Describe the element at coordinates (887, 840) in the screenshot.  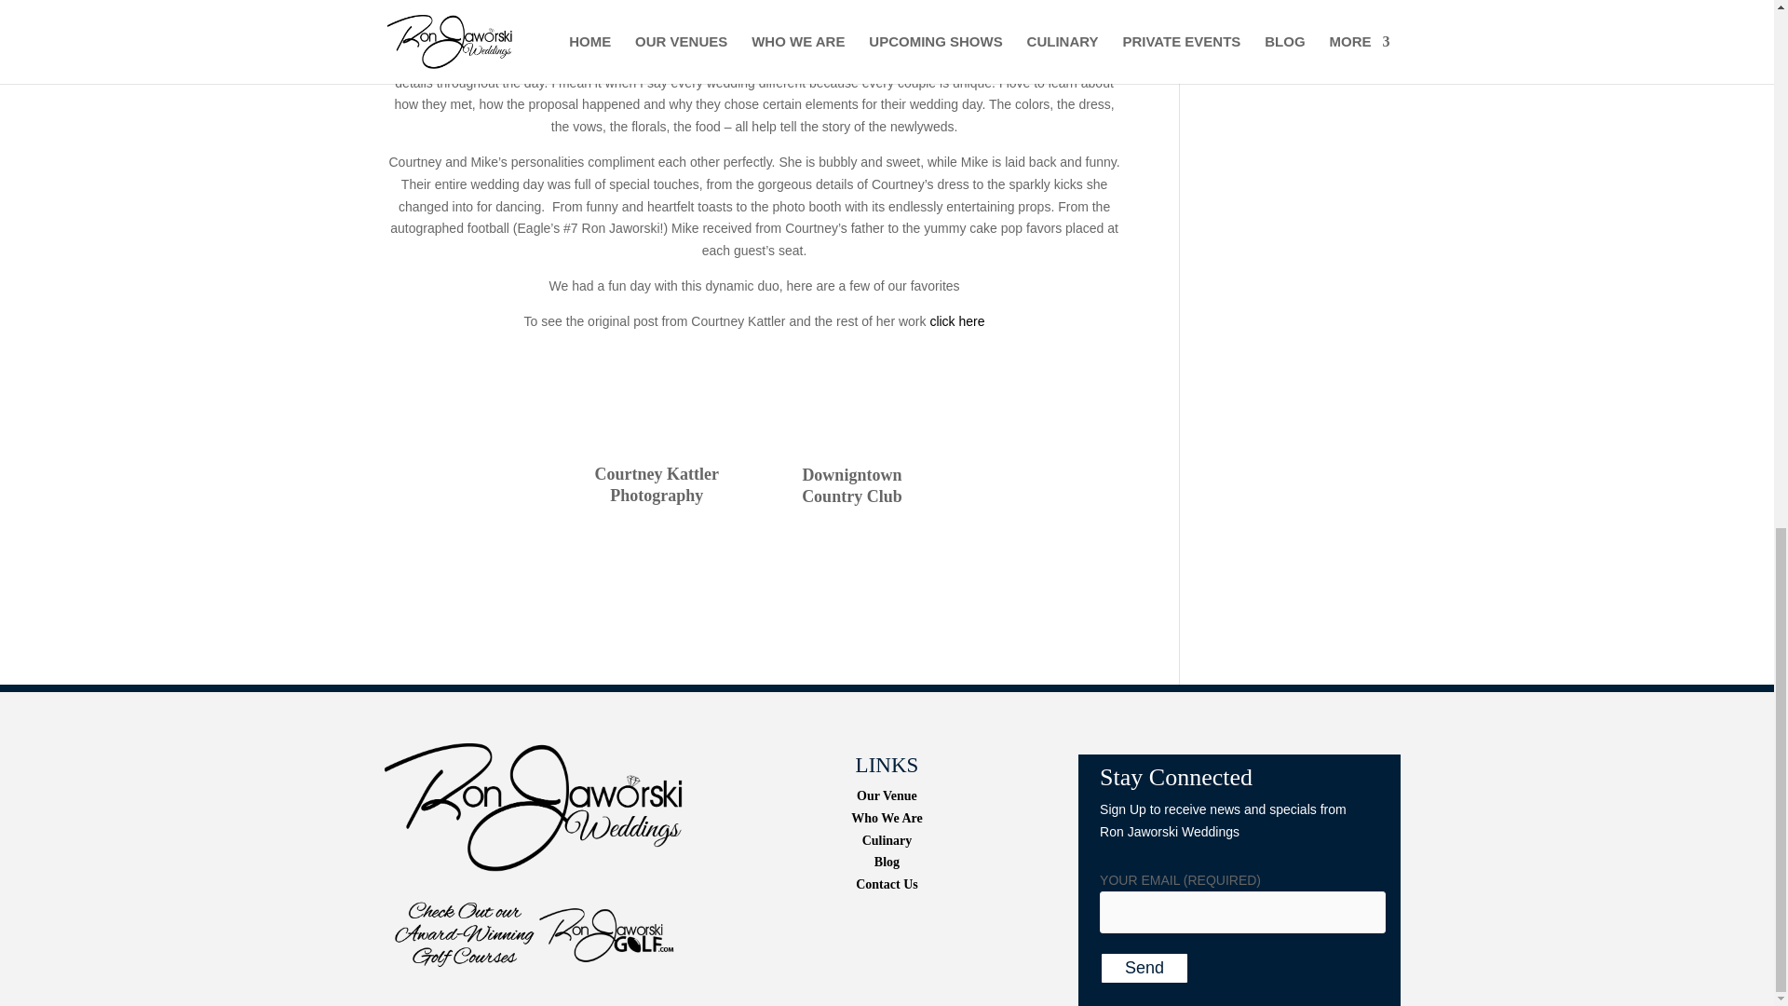
I see `Culinary` at that location.